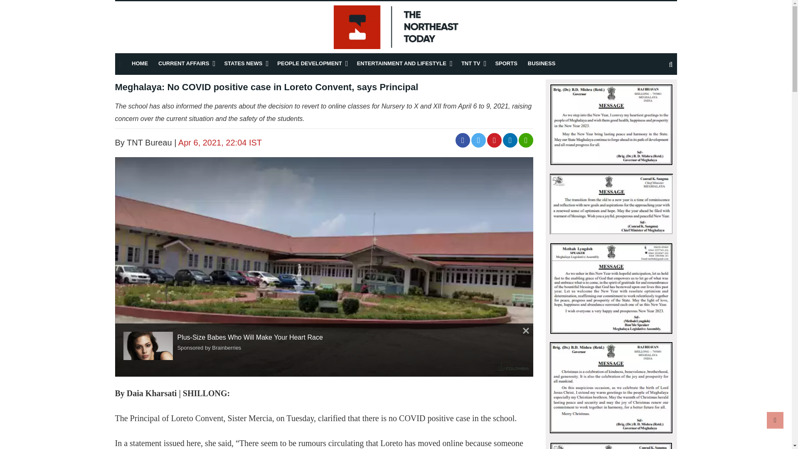 The height and width of the screenshot is (449, 798). What do you see at coordinates (96, 412) in the screenshot?
I see `3rd party ad content` at bounding box center [96, 412].